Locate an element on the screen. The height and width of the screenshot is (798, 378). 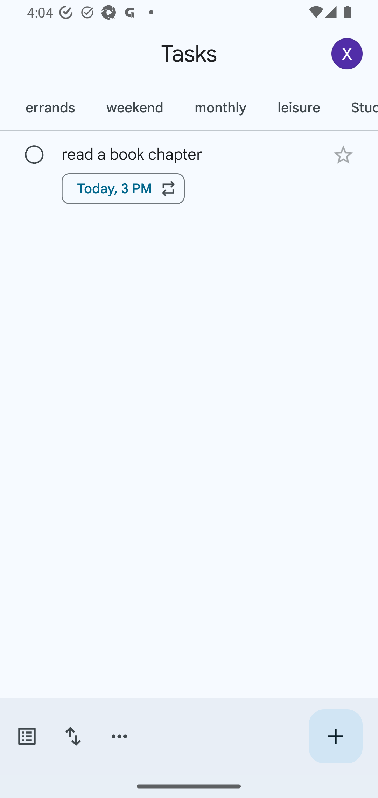
leisure is located at coordinates (298, 107).